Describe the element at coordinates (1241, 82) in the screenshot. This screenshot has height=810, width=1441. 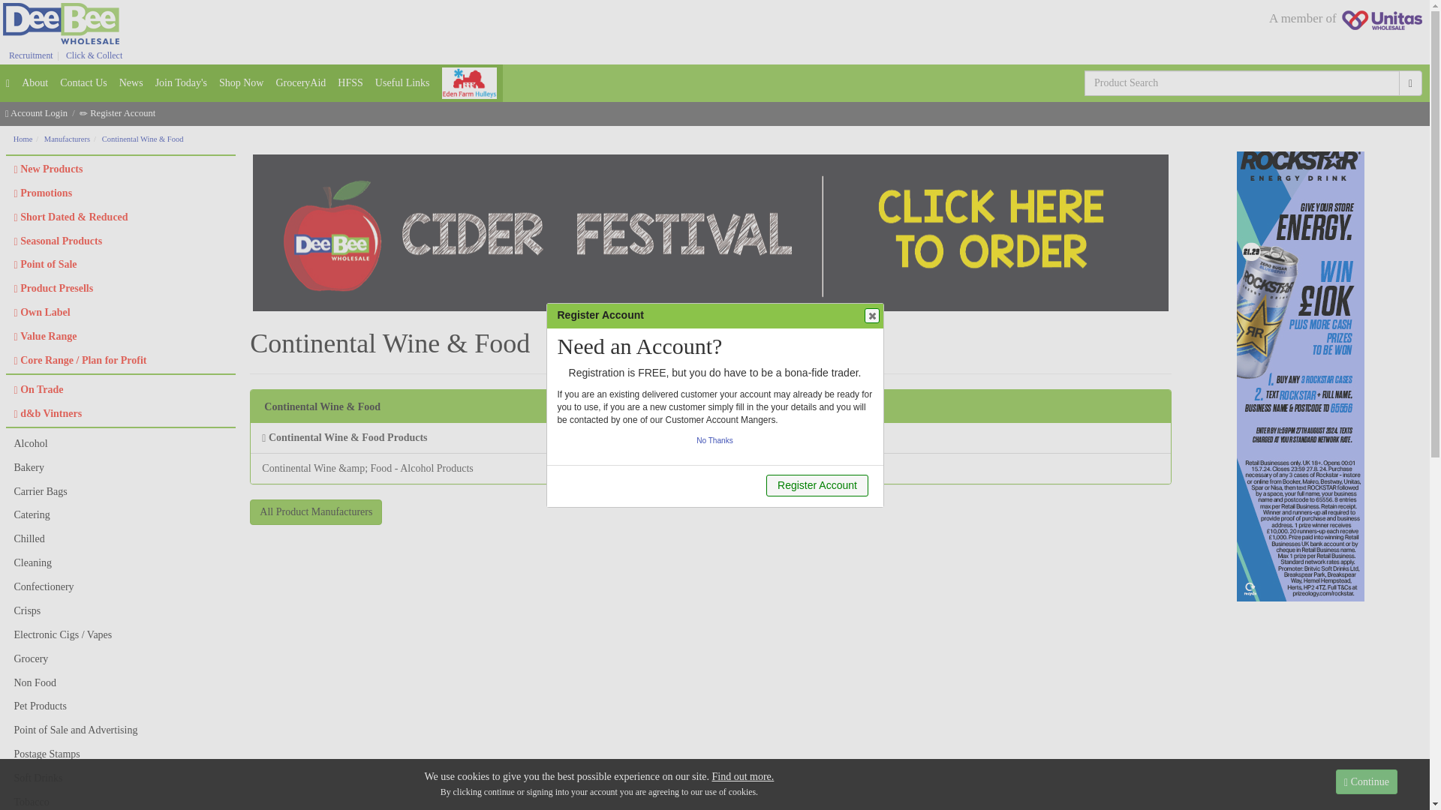
I see `Enter a product description, code or barcode` at that location.